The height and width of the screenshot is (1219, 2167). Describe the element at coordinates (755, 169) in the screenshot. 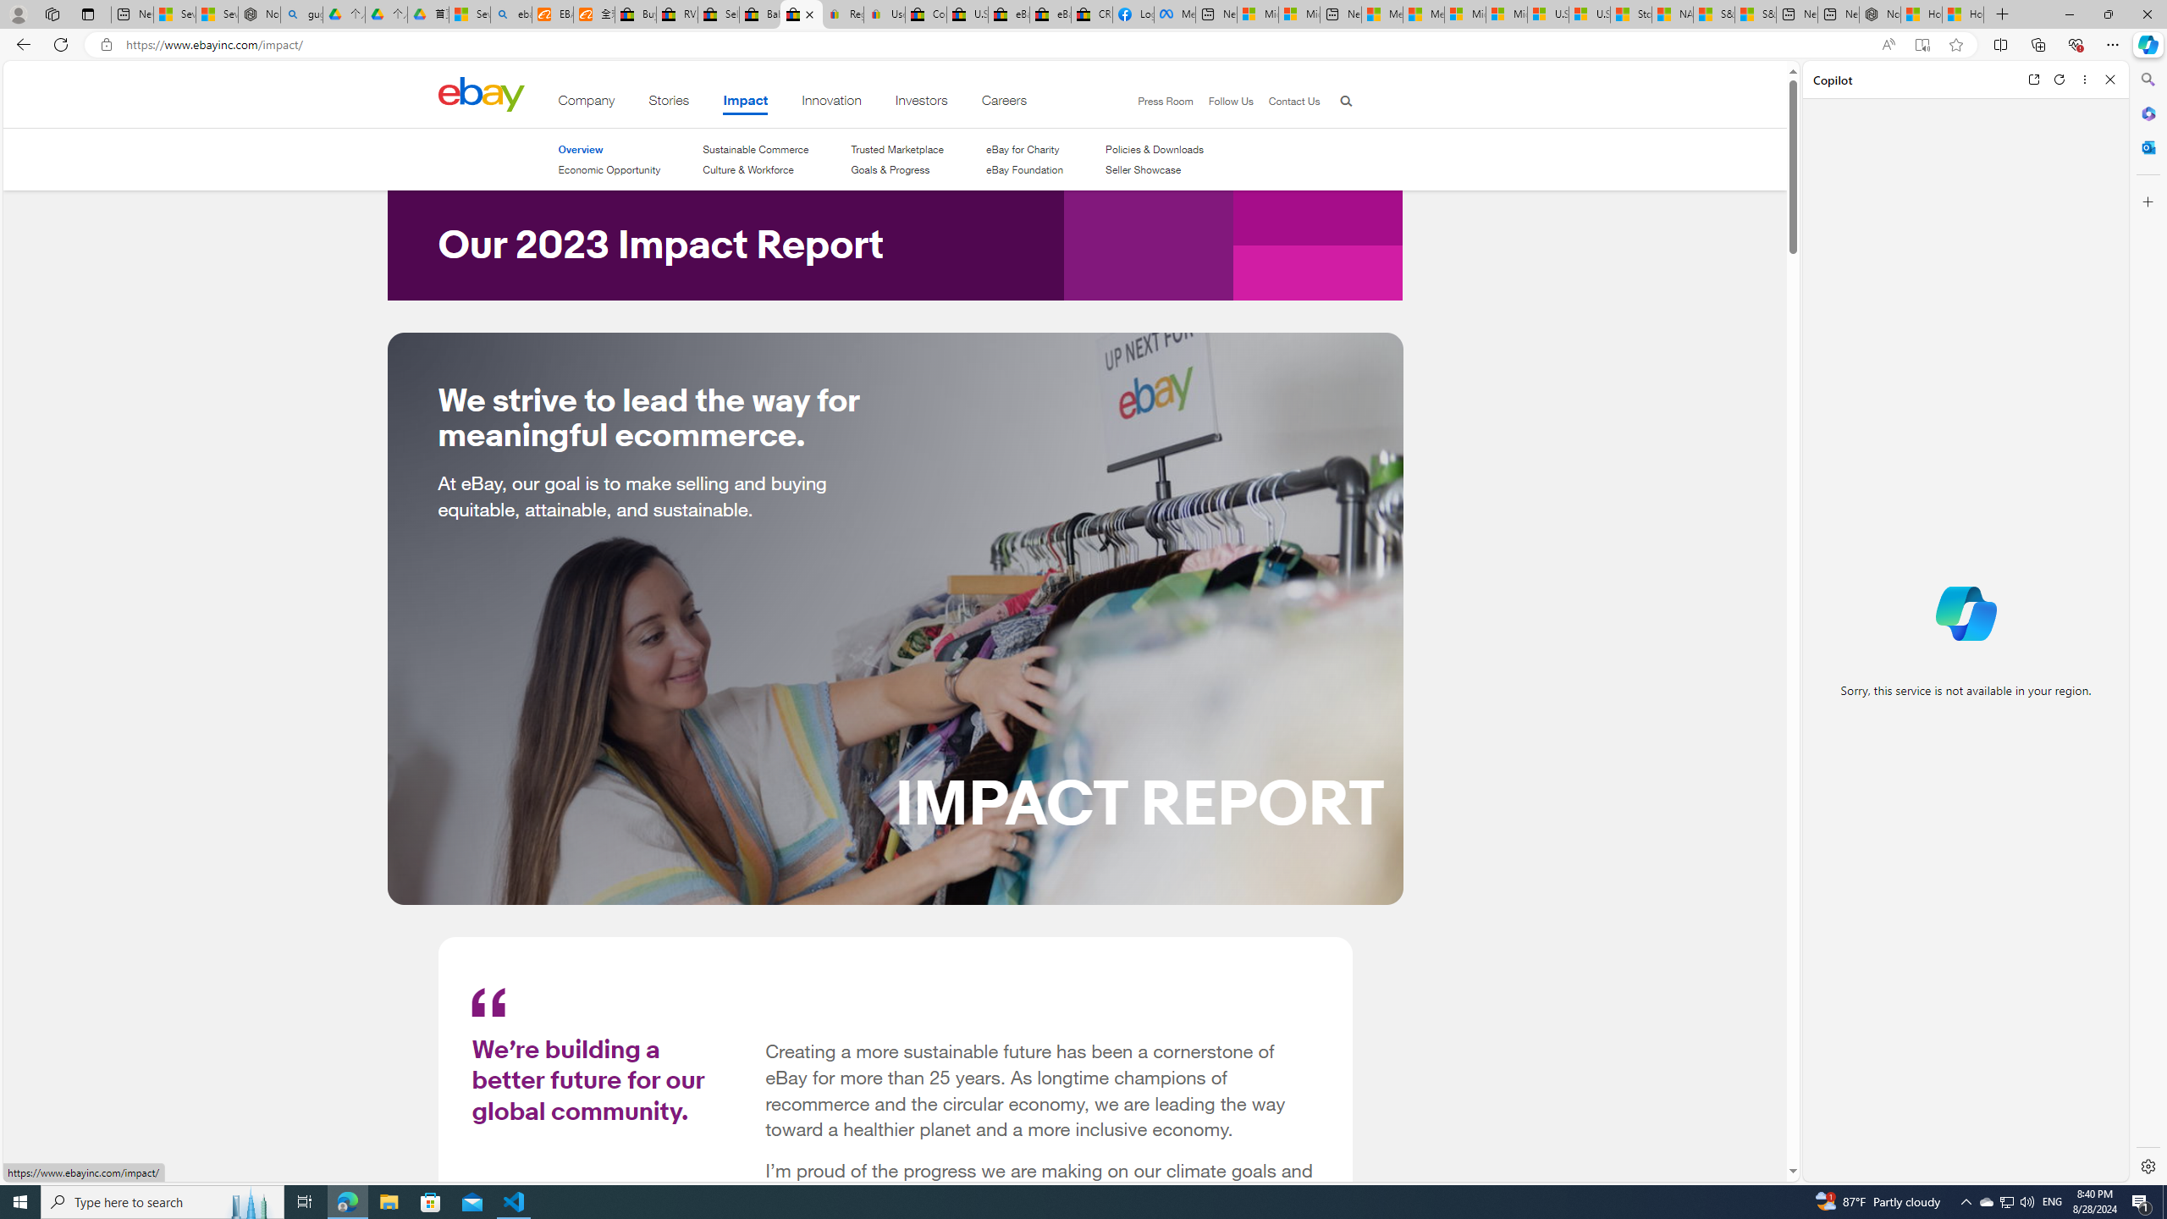

I see `Culture & Workforce` at that location.